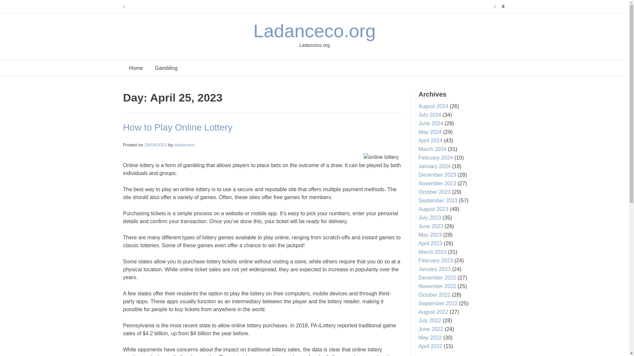 The width and height of the screenshot is (634, 356). I want to click on August 2024, so click(433, 106).